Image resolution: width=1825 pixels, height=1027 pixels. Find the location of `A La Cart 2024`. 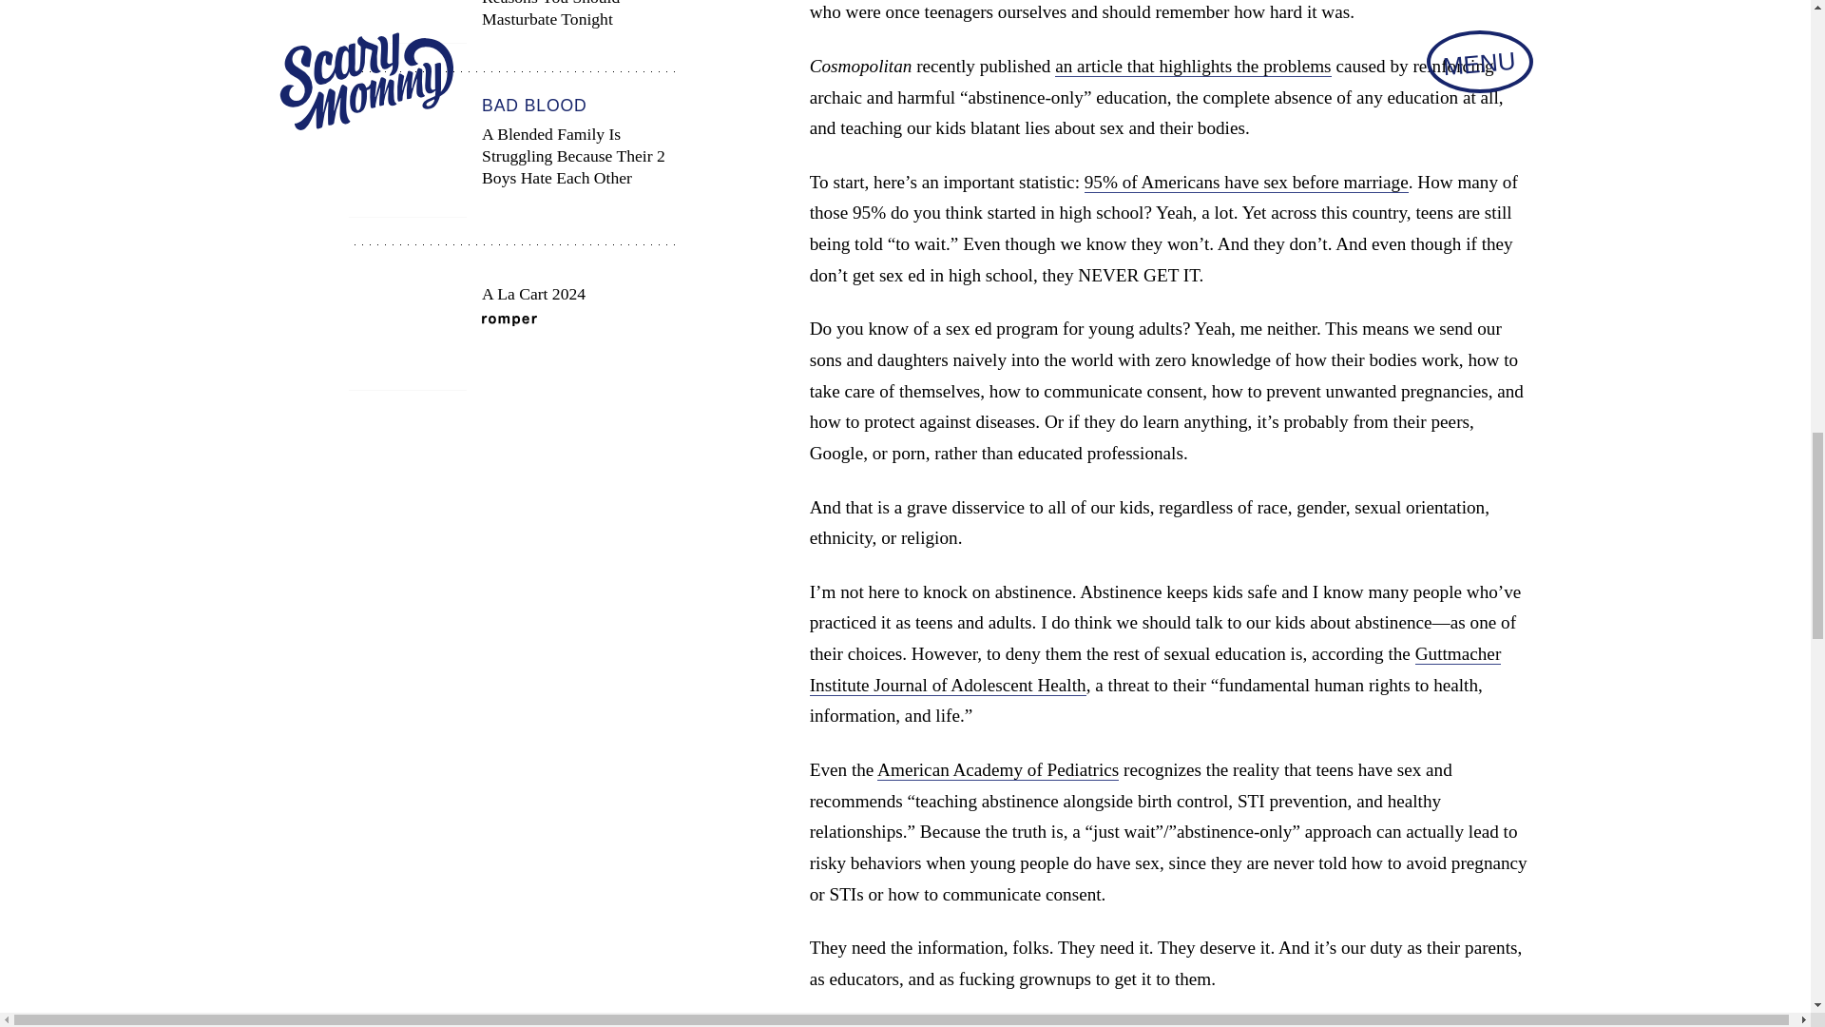

A La Cart 2024 is located at coordinates (514, 331).